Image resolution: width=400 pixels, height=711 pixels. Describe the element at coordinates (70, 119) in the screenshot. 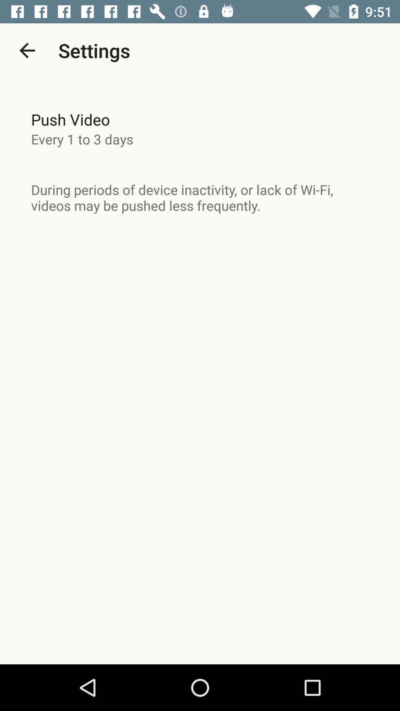

I see `press the item above the every 1 to icon` at that location.